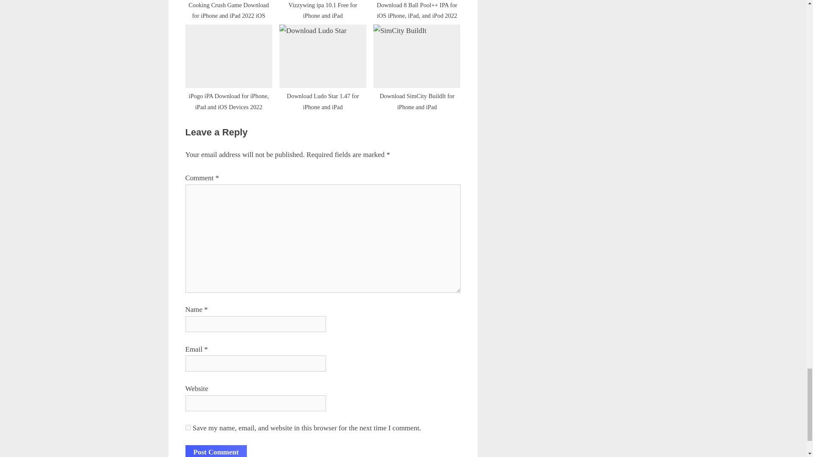 The height and width of the screenshot is (457, 813). What do you see at coordinates (188, 427) in the screenshot?
I see `yes` at bounding box center [188, 427].